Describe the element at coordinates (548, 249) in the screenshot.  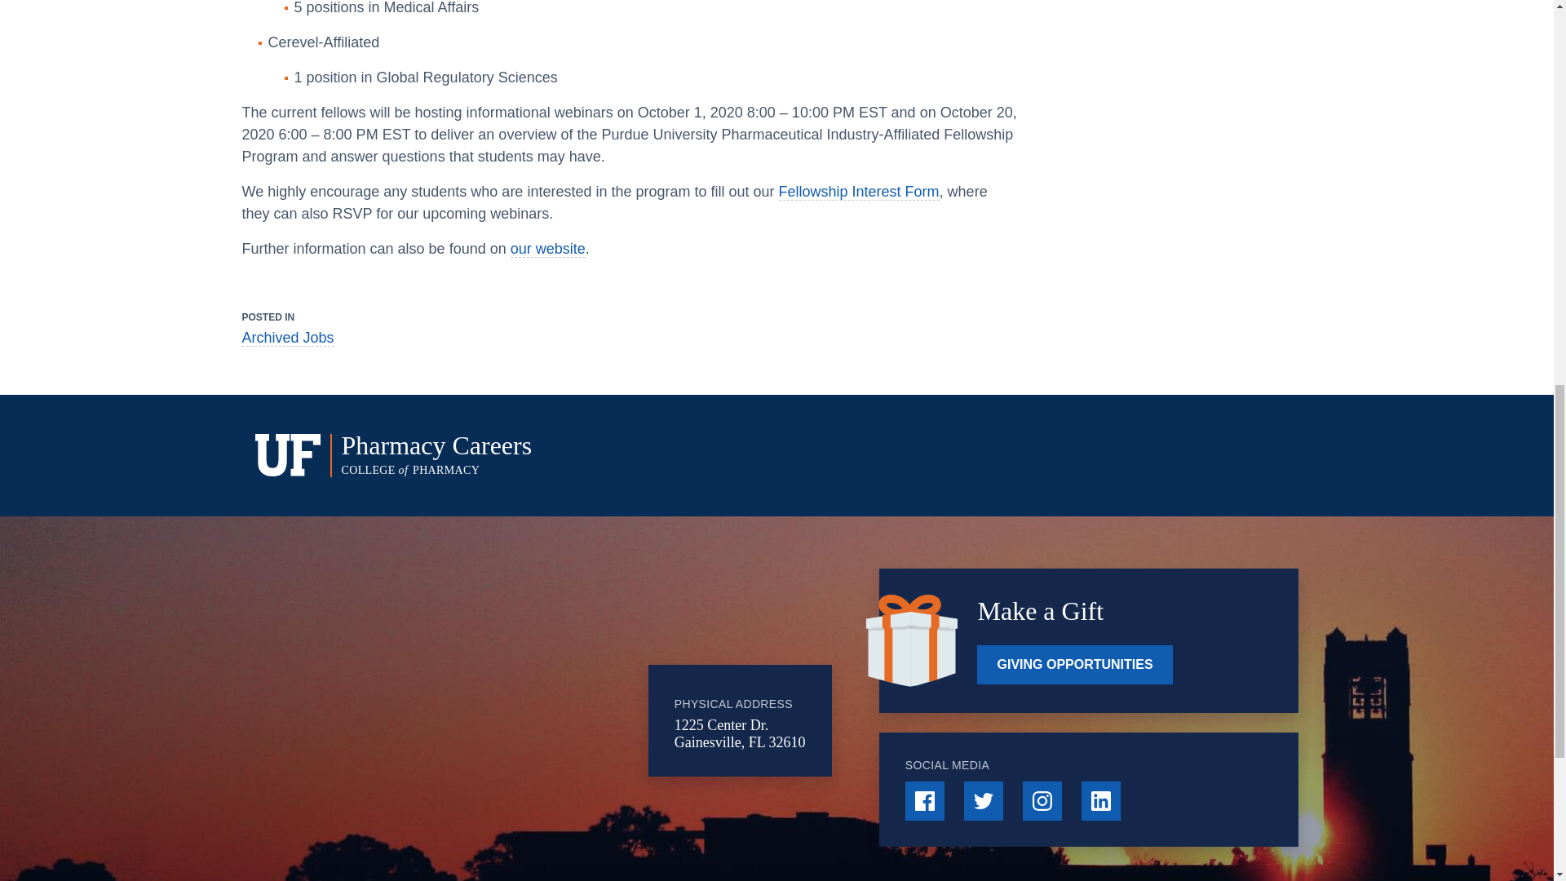
I see `our website` at that location.